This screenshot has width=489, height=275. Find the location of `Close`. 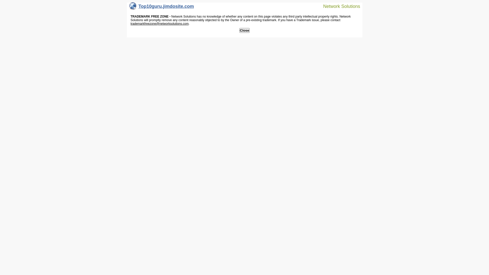

Close is located at coordinates (244, 31).